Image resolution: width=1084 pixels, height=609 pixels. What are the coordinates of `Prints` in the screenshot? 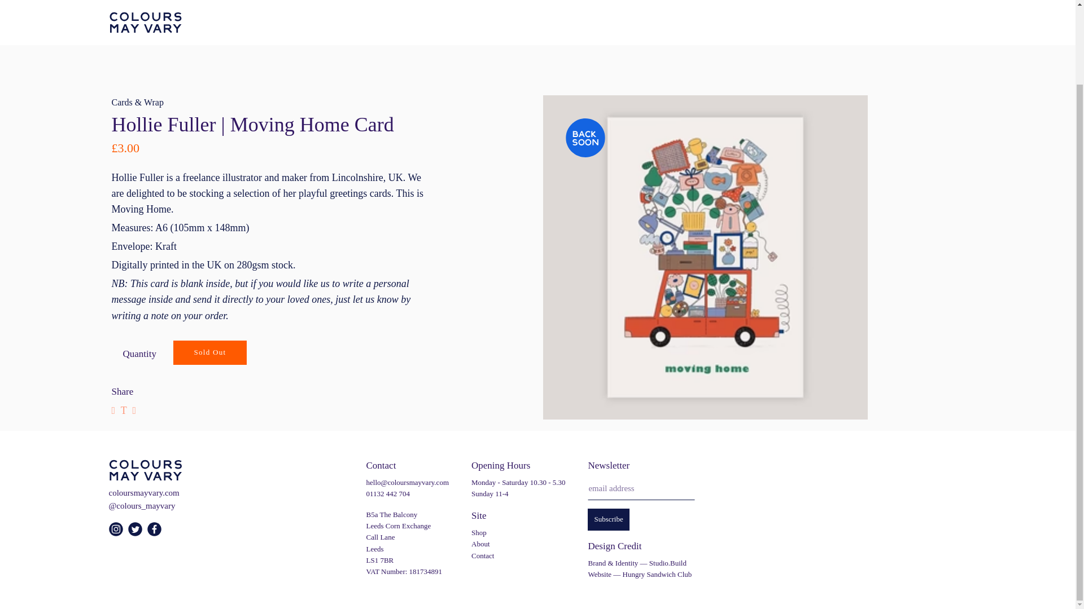 It's located at (442, 8).